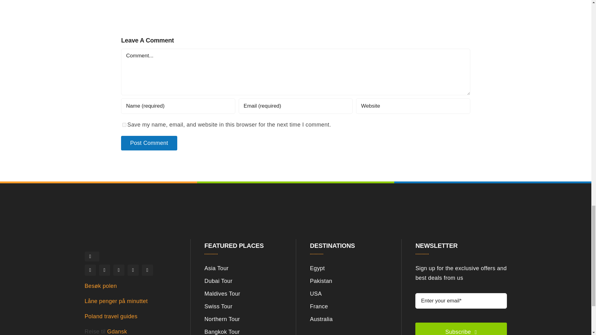  Describe the element at coordinates (133, 270) in the screenshot. I see `Pinterest` at that location.